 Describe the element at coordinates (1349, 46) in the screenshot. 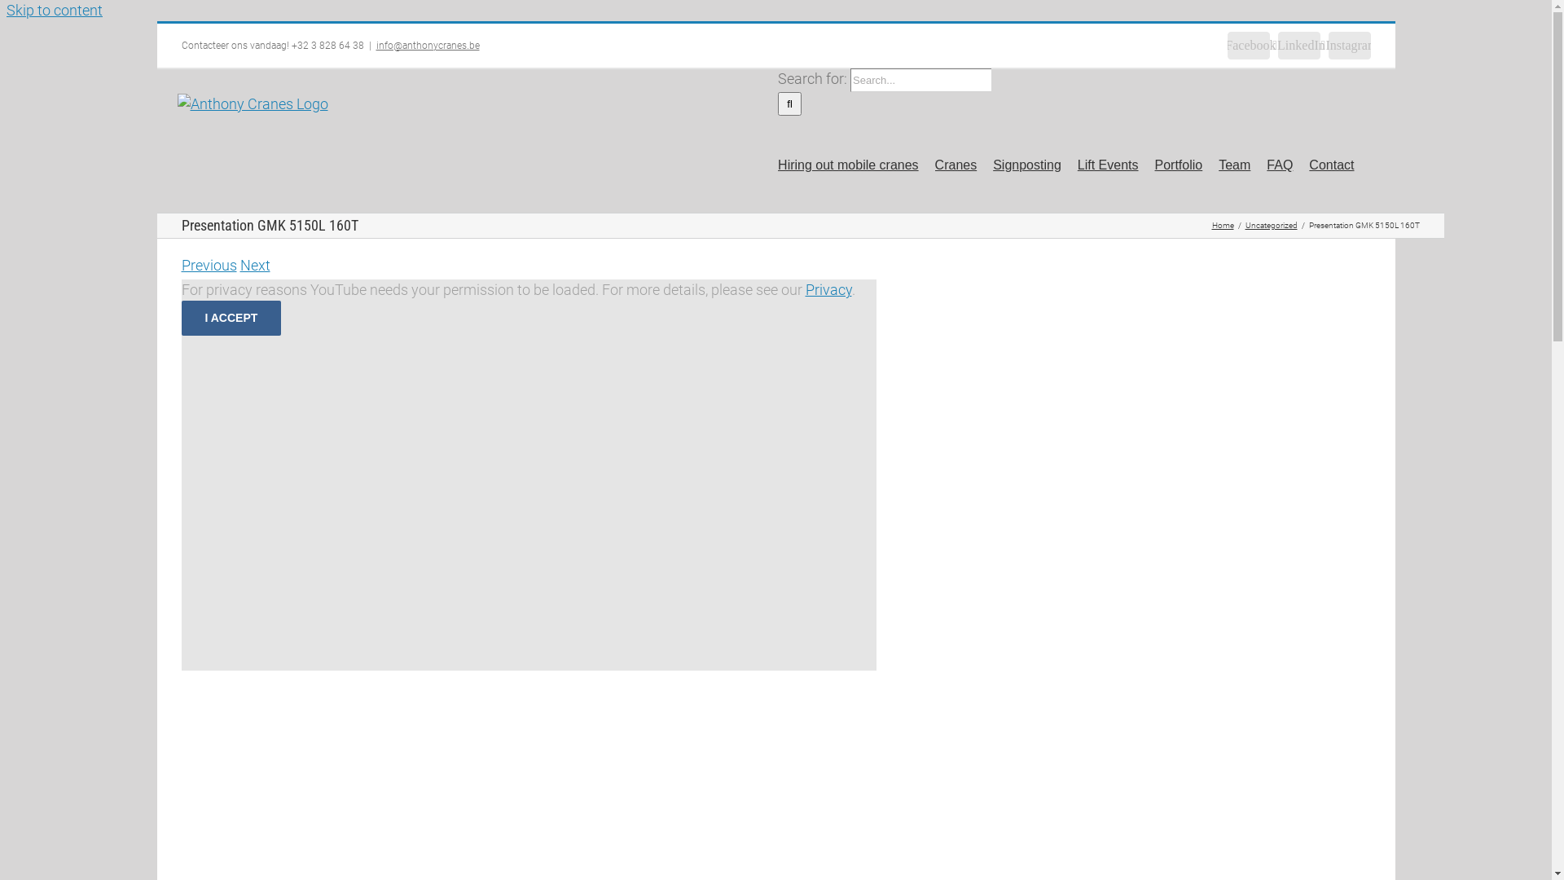

I see `Instagram` at that location.